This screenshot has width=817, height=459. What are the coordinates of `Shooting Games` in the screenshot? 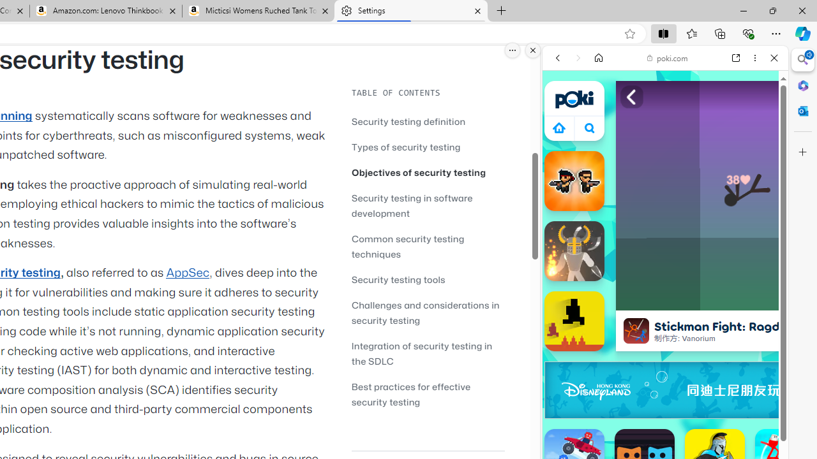 It's located at (665, 331).